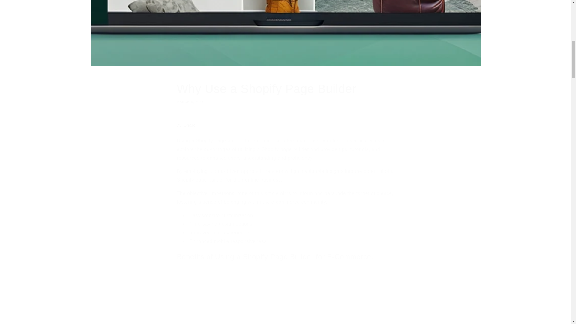  Describe the element at coordinates (286, 125) in the screenshot. I see `gain valuable insights` at that location.